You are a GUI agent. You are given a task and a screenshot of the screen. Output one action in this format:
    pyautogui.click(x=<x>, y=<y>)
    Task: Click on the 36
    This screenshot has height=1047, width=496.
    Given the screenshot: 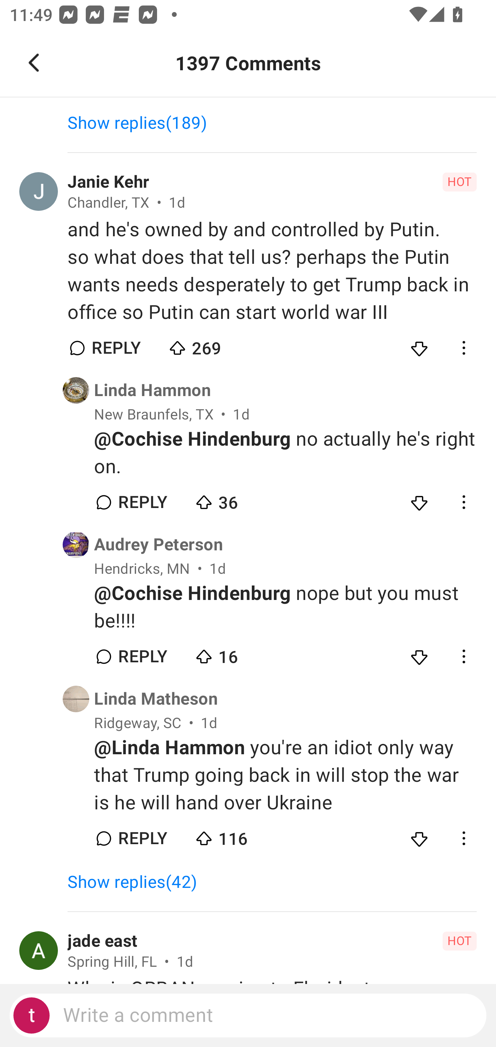 What is the action you would take?
    pyautogui.click(x=240, y=499)
    